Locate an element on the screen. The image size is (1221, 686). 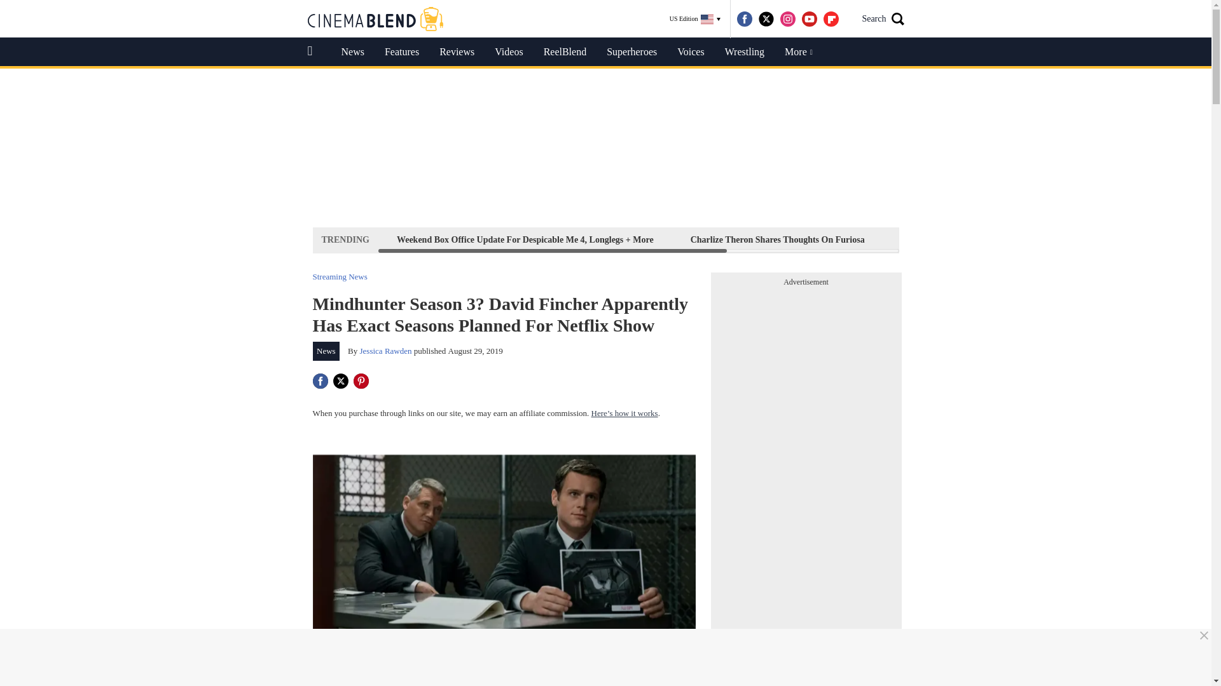
2024 Upcoming Movies is located at coordinates (946, 239).